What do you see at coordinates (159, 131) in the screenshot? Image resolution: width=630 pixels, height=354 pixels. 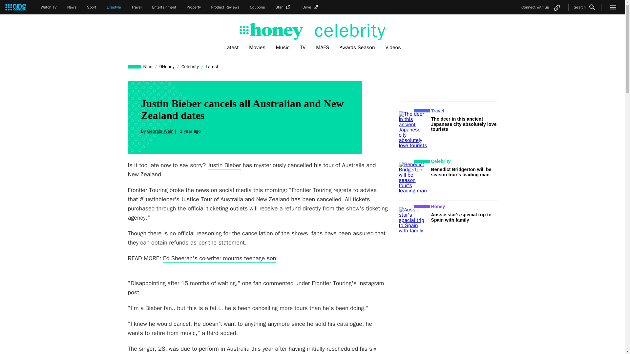 I see `Georgia Weir` at bounding box center [159, 131].